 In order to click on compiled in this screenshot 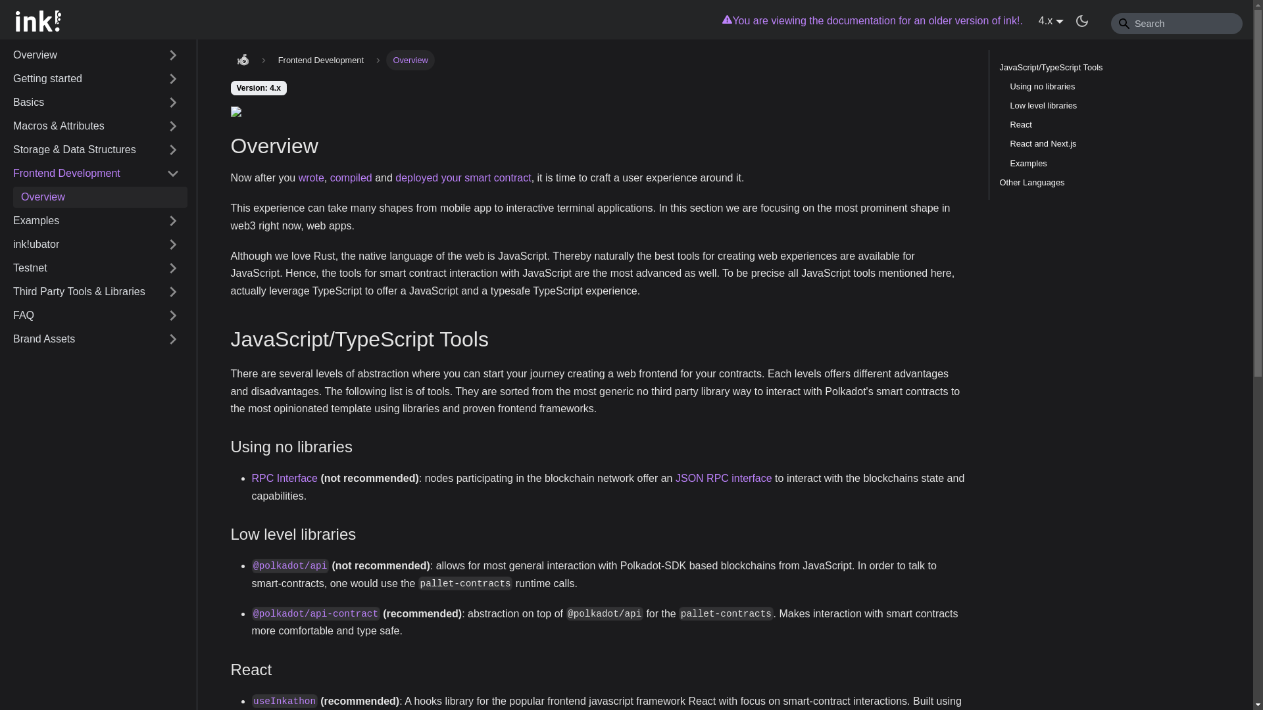, I will do `click(351, 177)`.